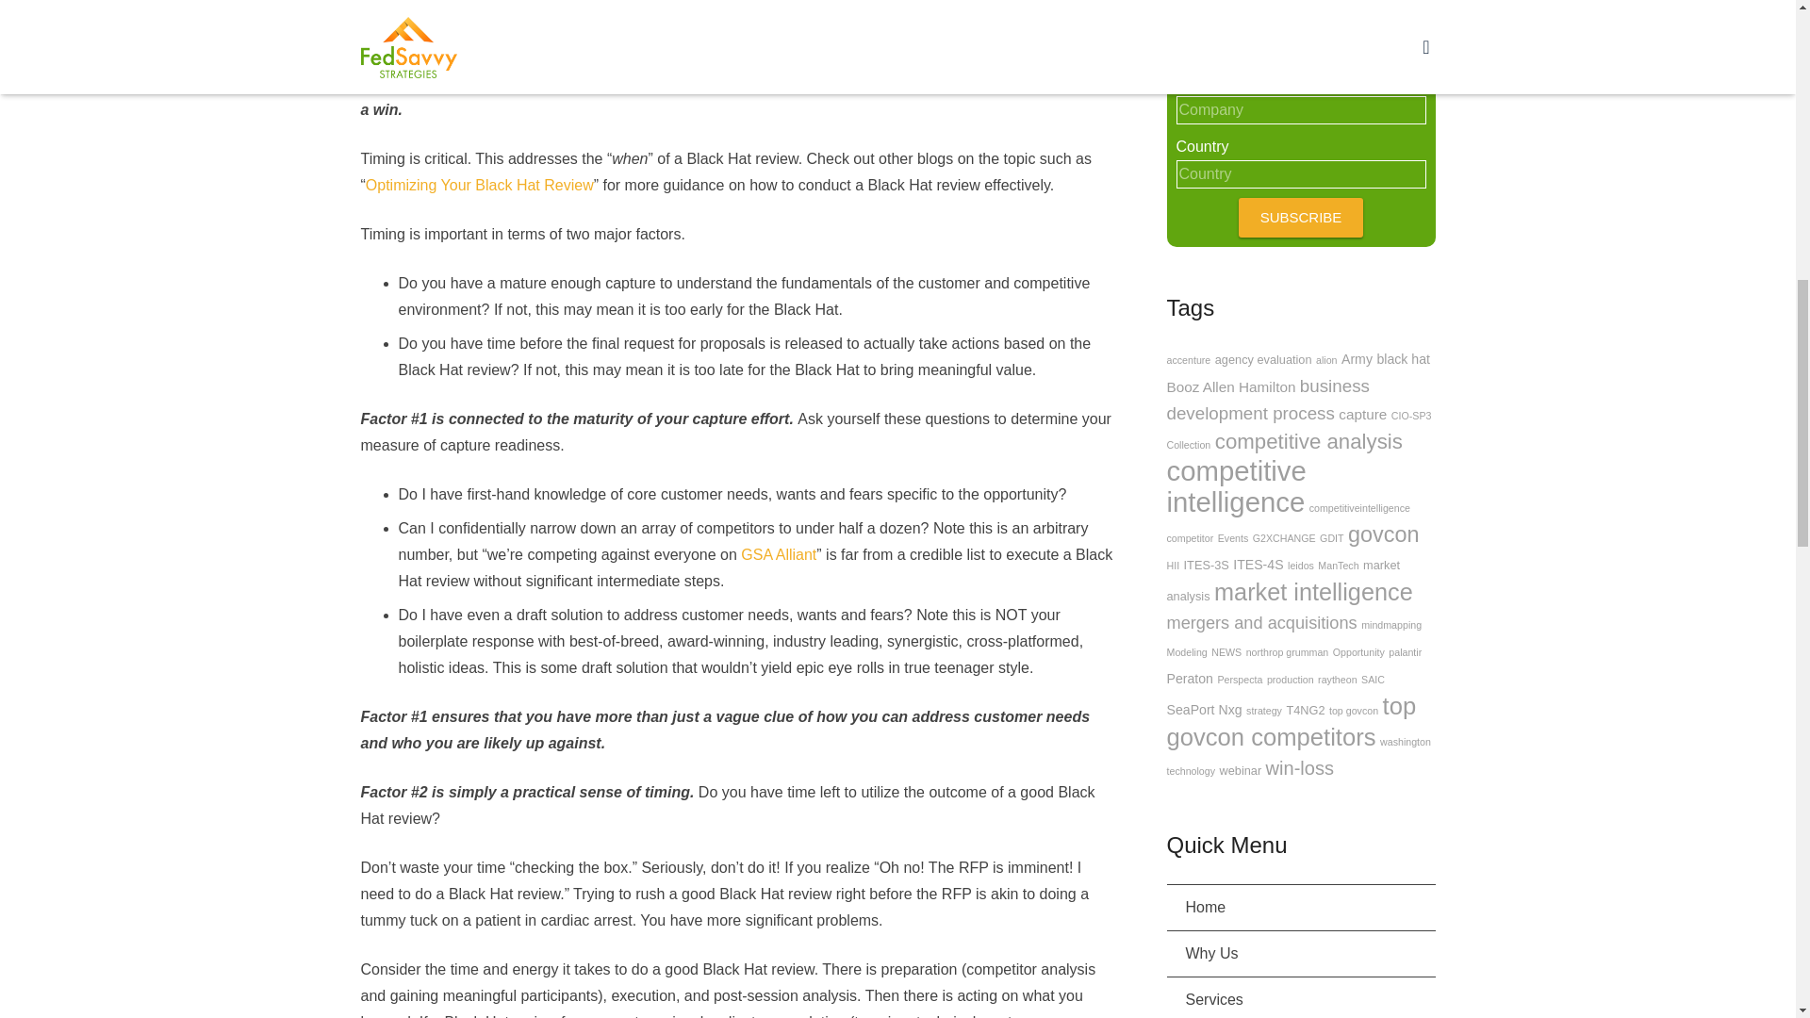  I want to click on Optimizing Your Black Hat Review, so click(479, 185).